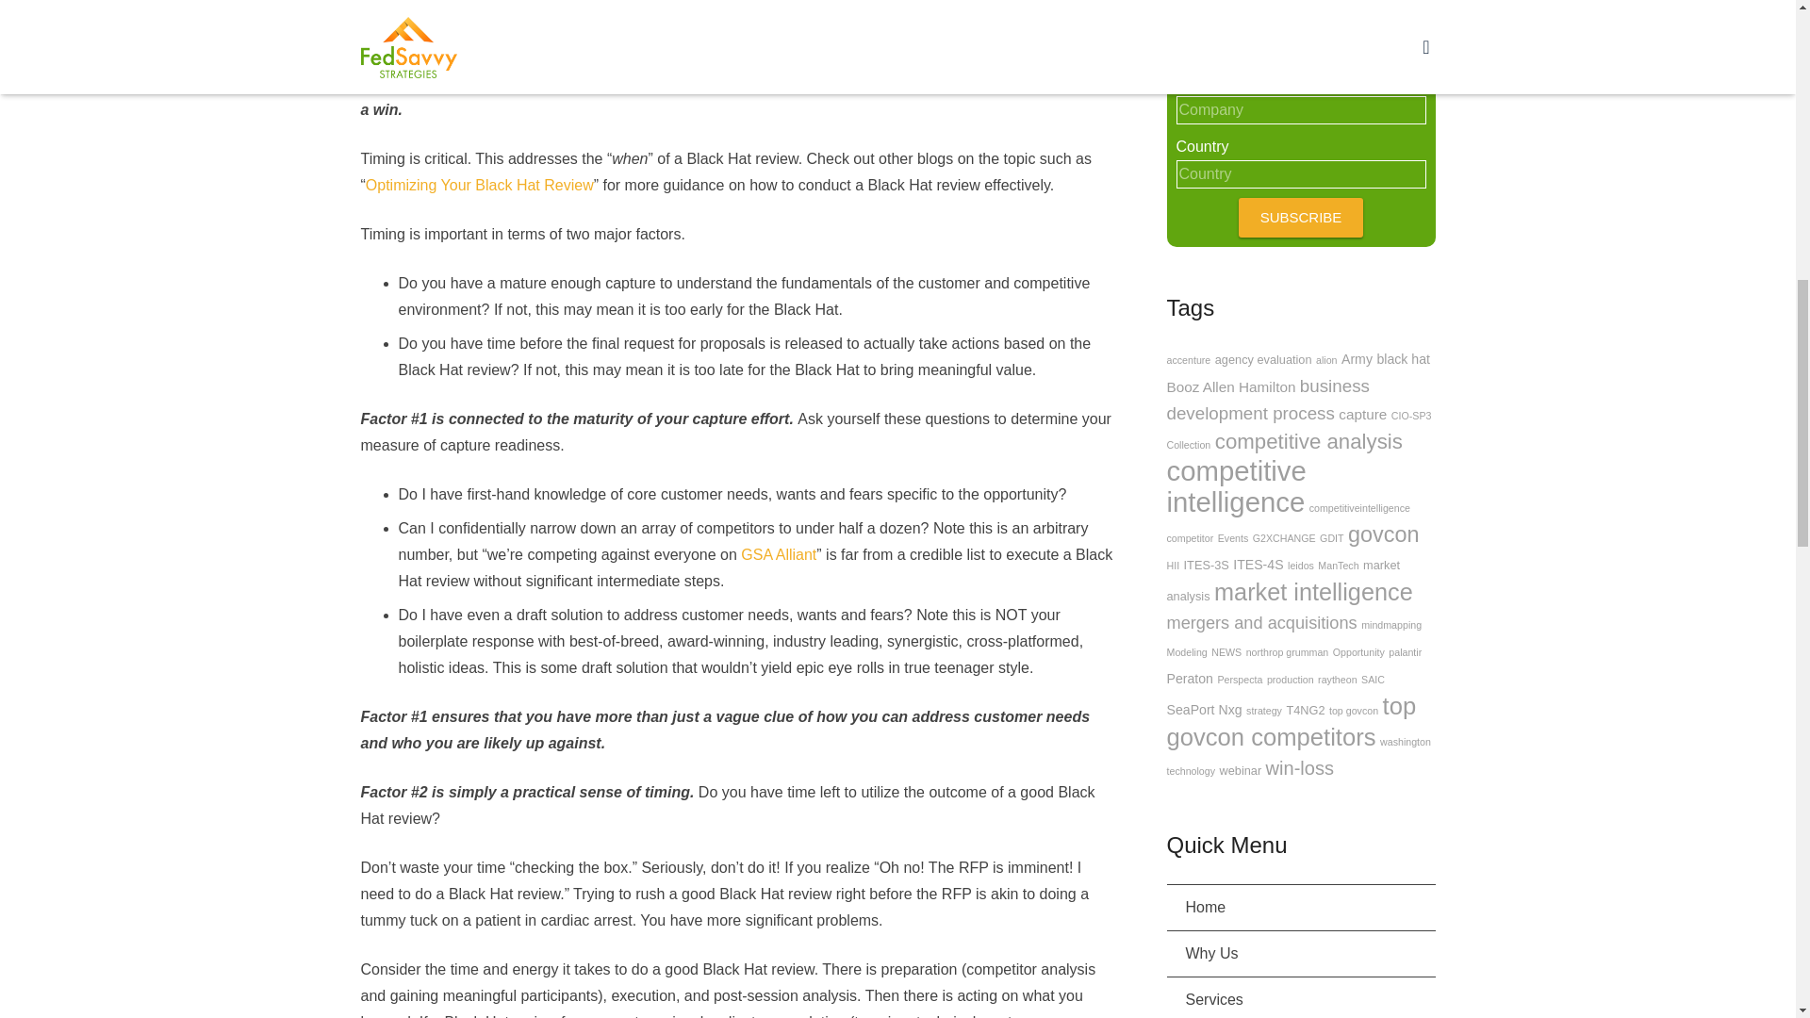  I want to click on Optimizing Your Black Hat Review, so click(479, 185).